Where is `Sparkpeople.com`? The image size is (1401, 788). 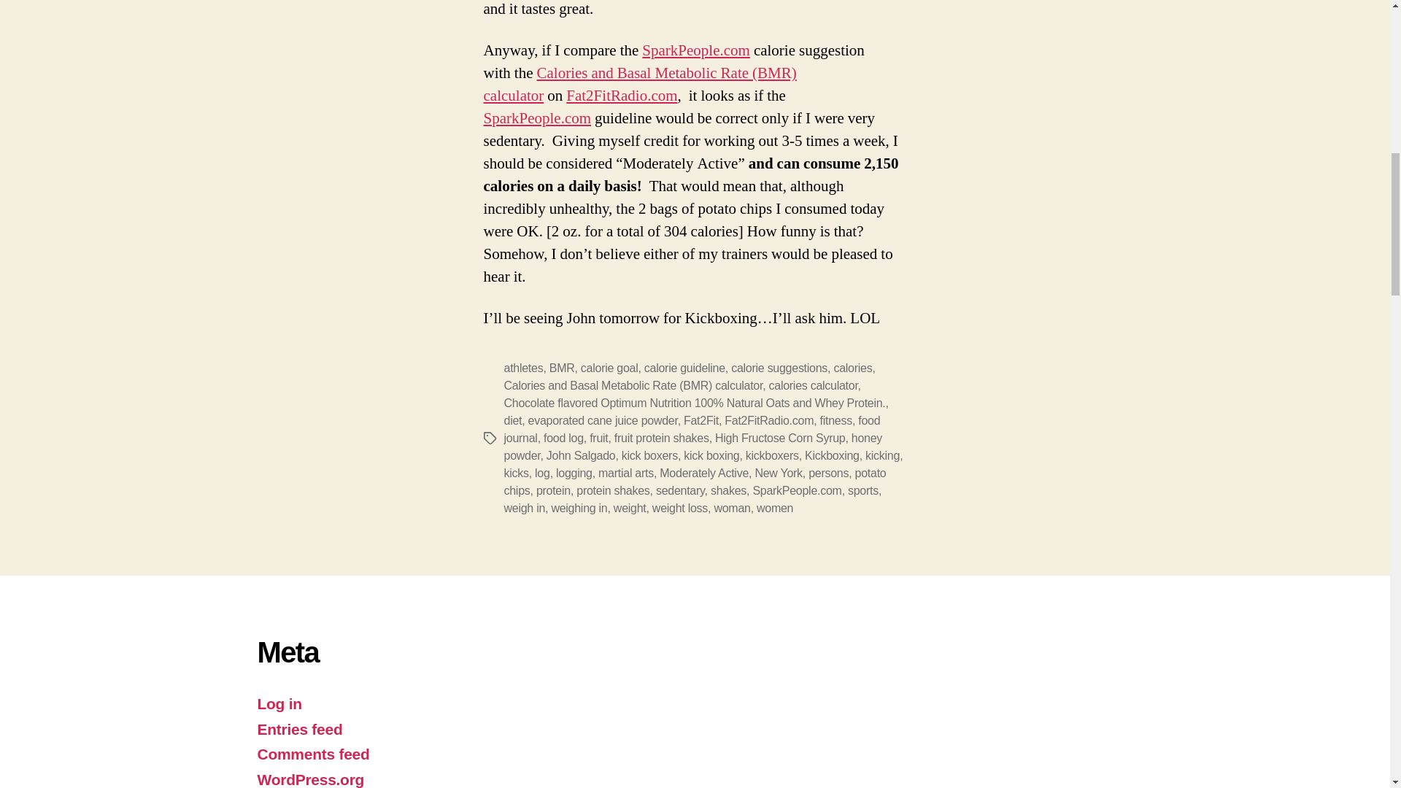
Sparkpeople.com is located at coordinates (537, 118).